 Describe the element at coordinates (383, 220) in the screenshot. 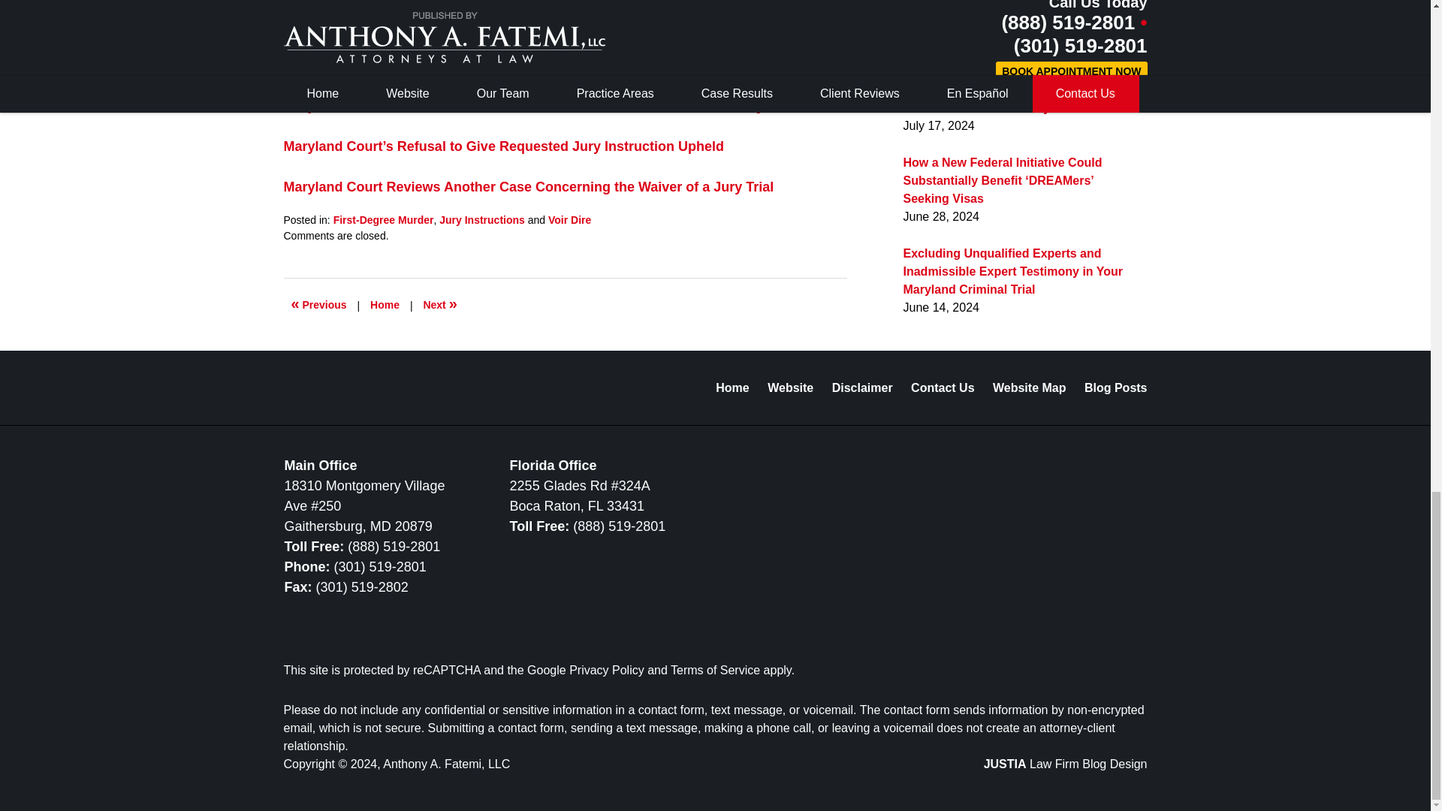

I see `View all posts in First-Degree Murder` at that location.